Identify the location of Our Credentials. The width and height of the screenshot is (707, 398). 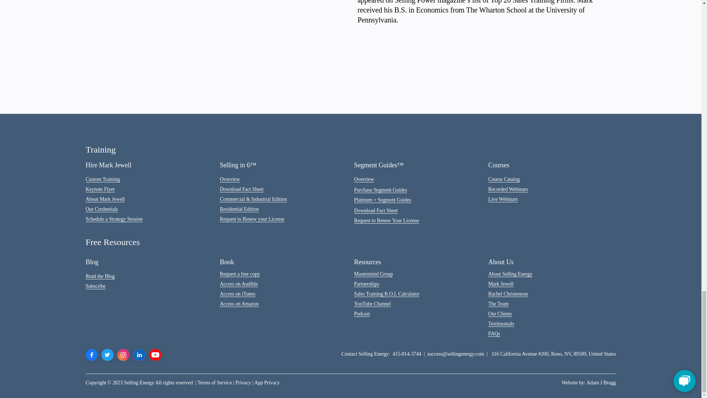
(102, 209).